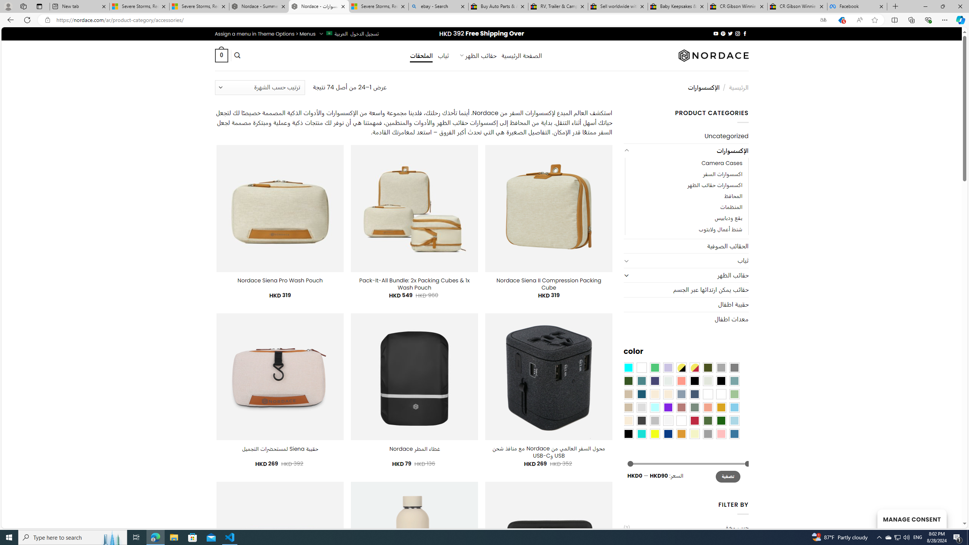 This screenshot has height=545, width=969. I want to click on New tab, so click(79, 6).